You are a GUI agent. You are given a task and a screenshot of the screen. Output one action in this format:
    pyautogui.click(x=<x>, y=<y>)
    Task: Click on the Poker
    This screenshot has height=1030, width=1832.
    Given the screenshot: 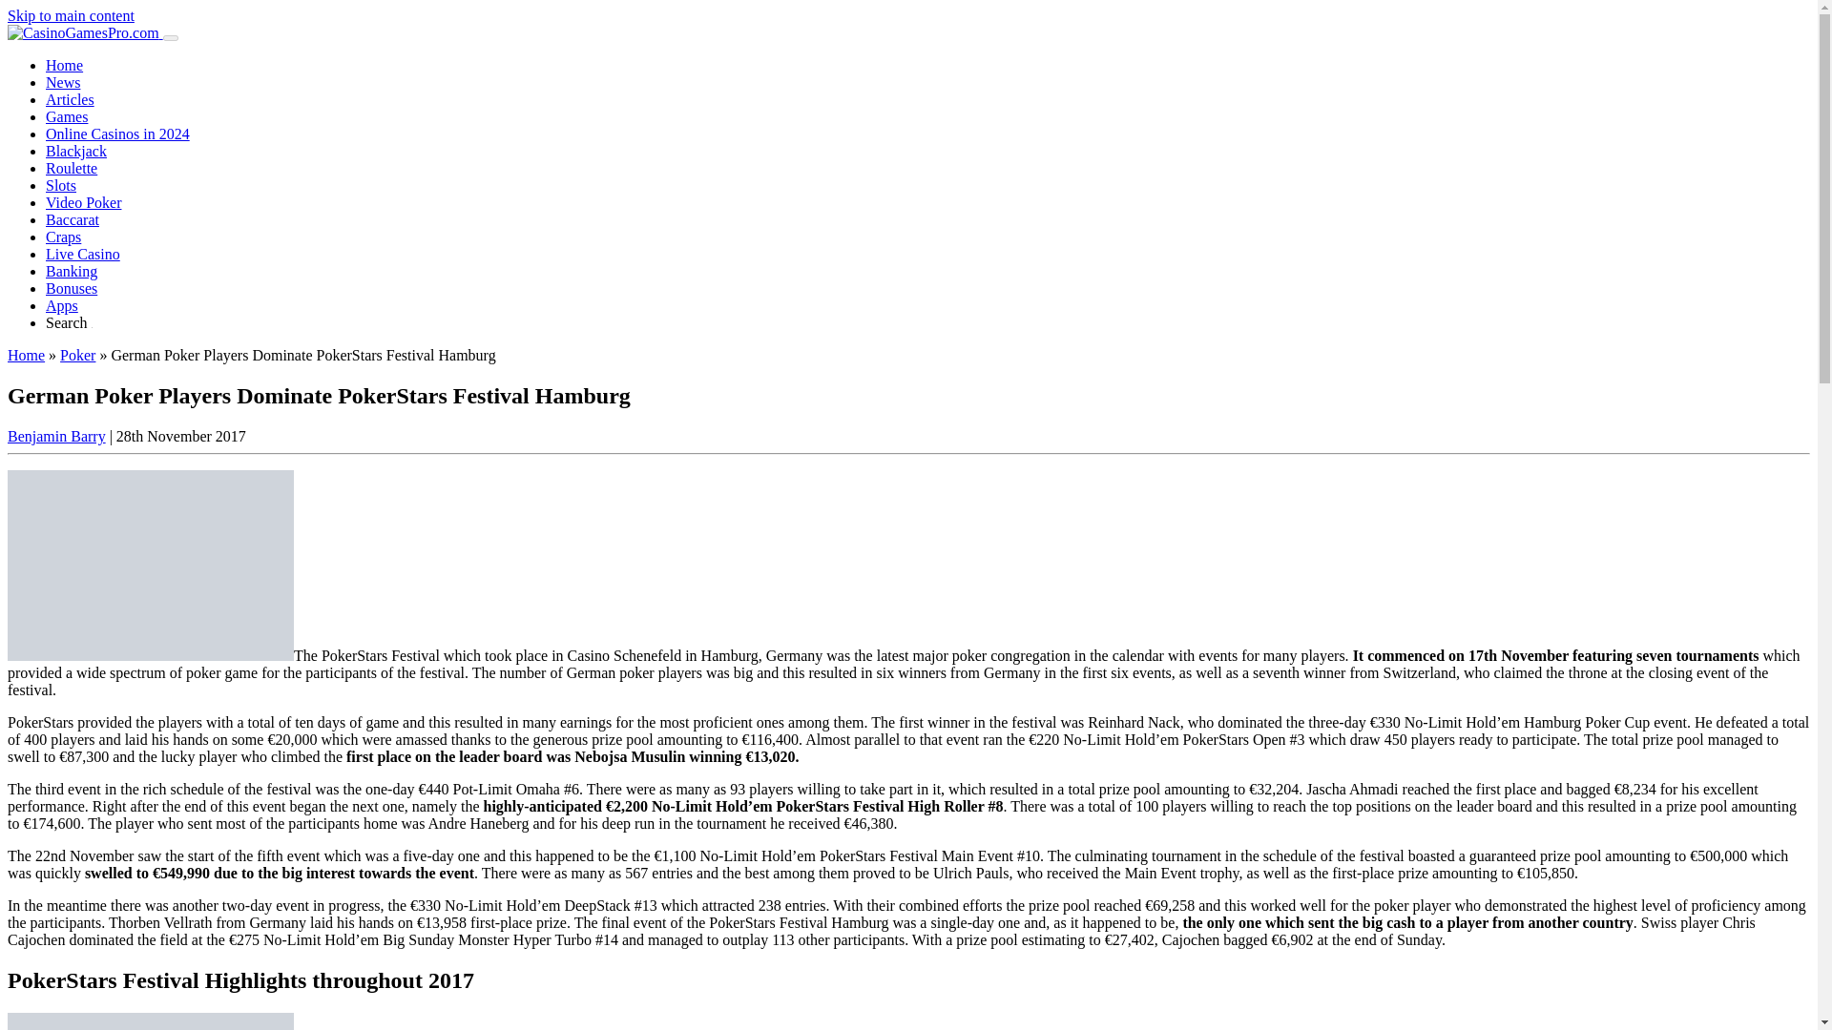 What is the action you would take?
    pyautogui.click(x=77, y=355)
    